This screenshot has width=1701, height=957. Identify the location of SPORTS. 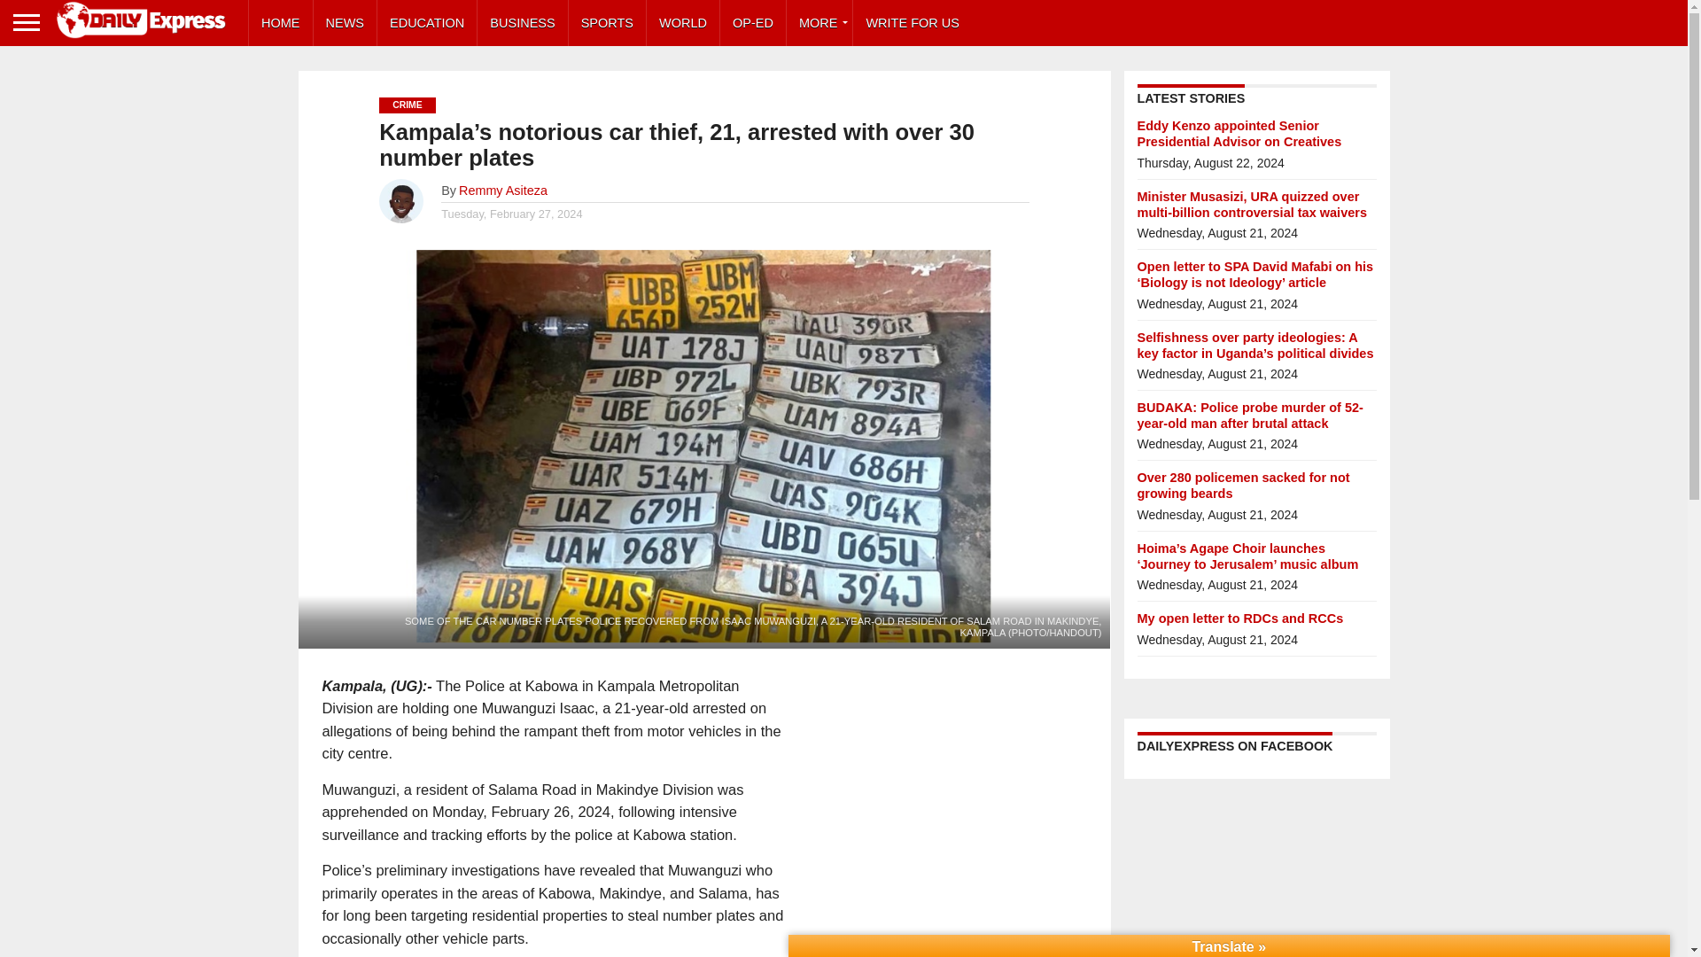
(607, 23).